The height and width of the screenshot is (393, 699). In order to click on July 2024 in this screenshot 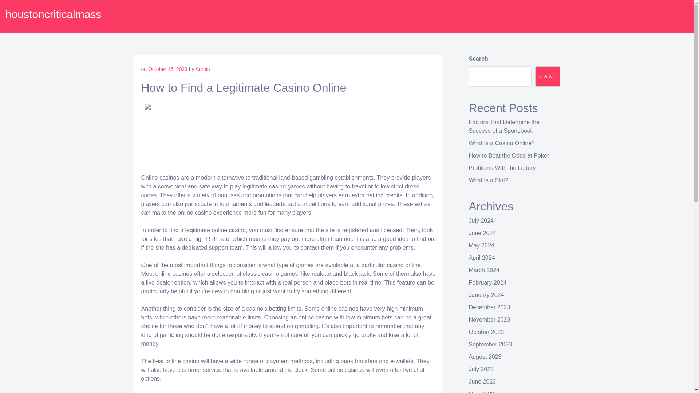, I will do `click(481, 221)`.